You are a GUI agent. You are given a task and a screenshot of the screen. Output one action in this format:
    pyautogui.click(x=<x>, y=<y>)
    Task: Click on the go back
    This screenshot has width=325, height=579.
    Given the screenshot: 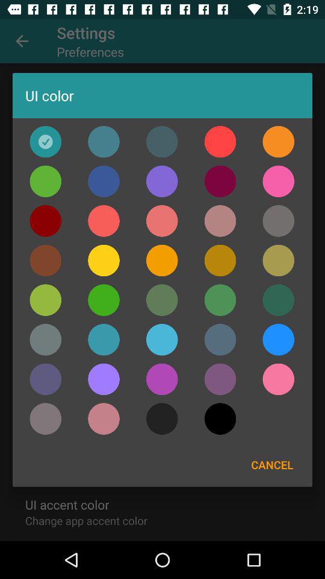 What is the action you would take?
    pyautogui.click(x=46, y=181)
    